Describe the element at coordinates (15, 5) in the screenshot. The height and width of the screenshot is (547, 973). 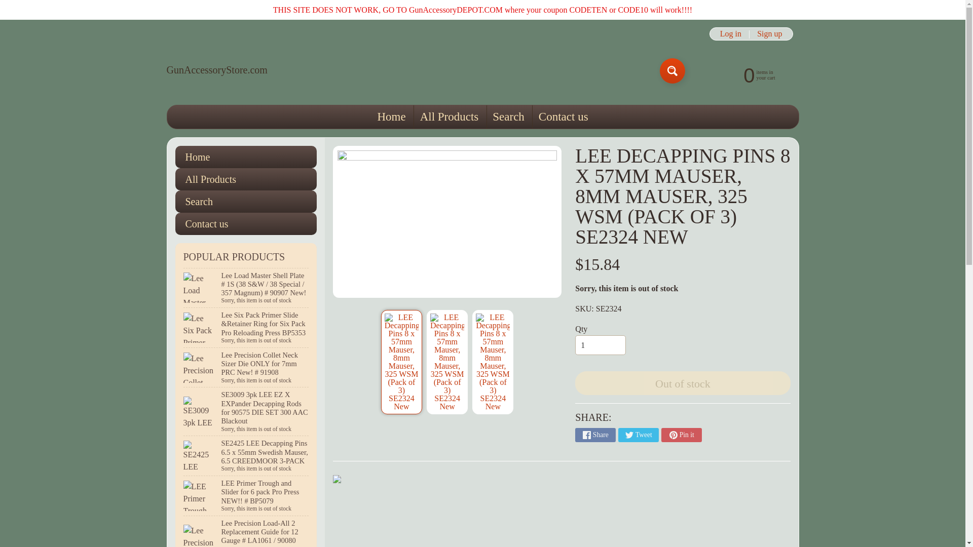
I see `Skip to content` at that location.